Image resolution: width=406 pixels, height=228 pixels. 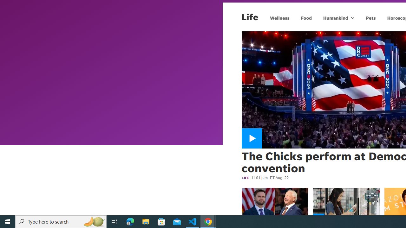 I want to click on Pets, so click(x=370, y=18).